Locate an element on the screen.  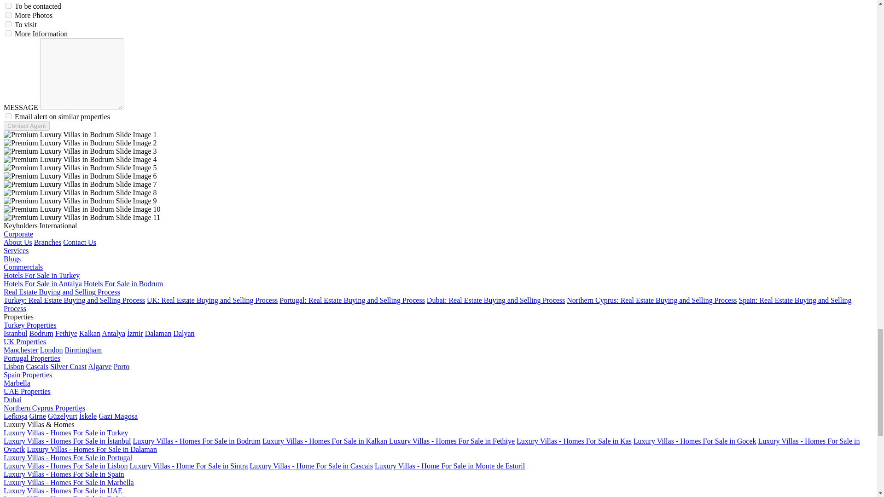
Email alert on similar properties is located at coordinates (8, 116).